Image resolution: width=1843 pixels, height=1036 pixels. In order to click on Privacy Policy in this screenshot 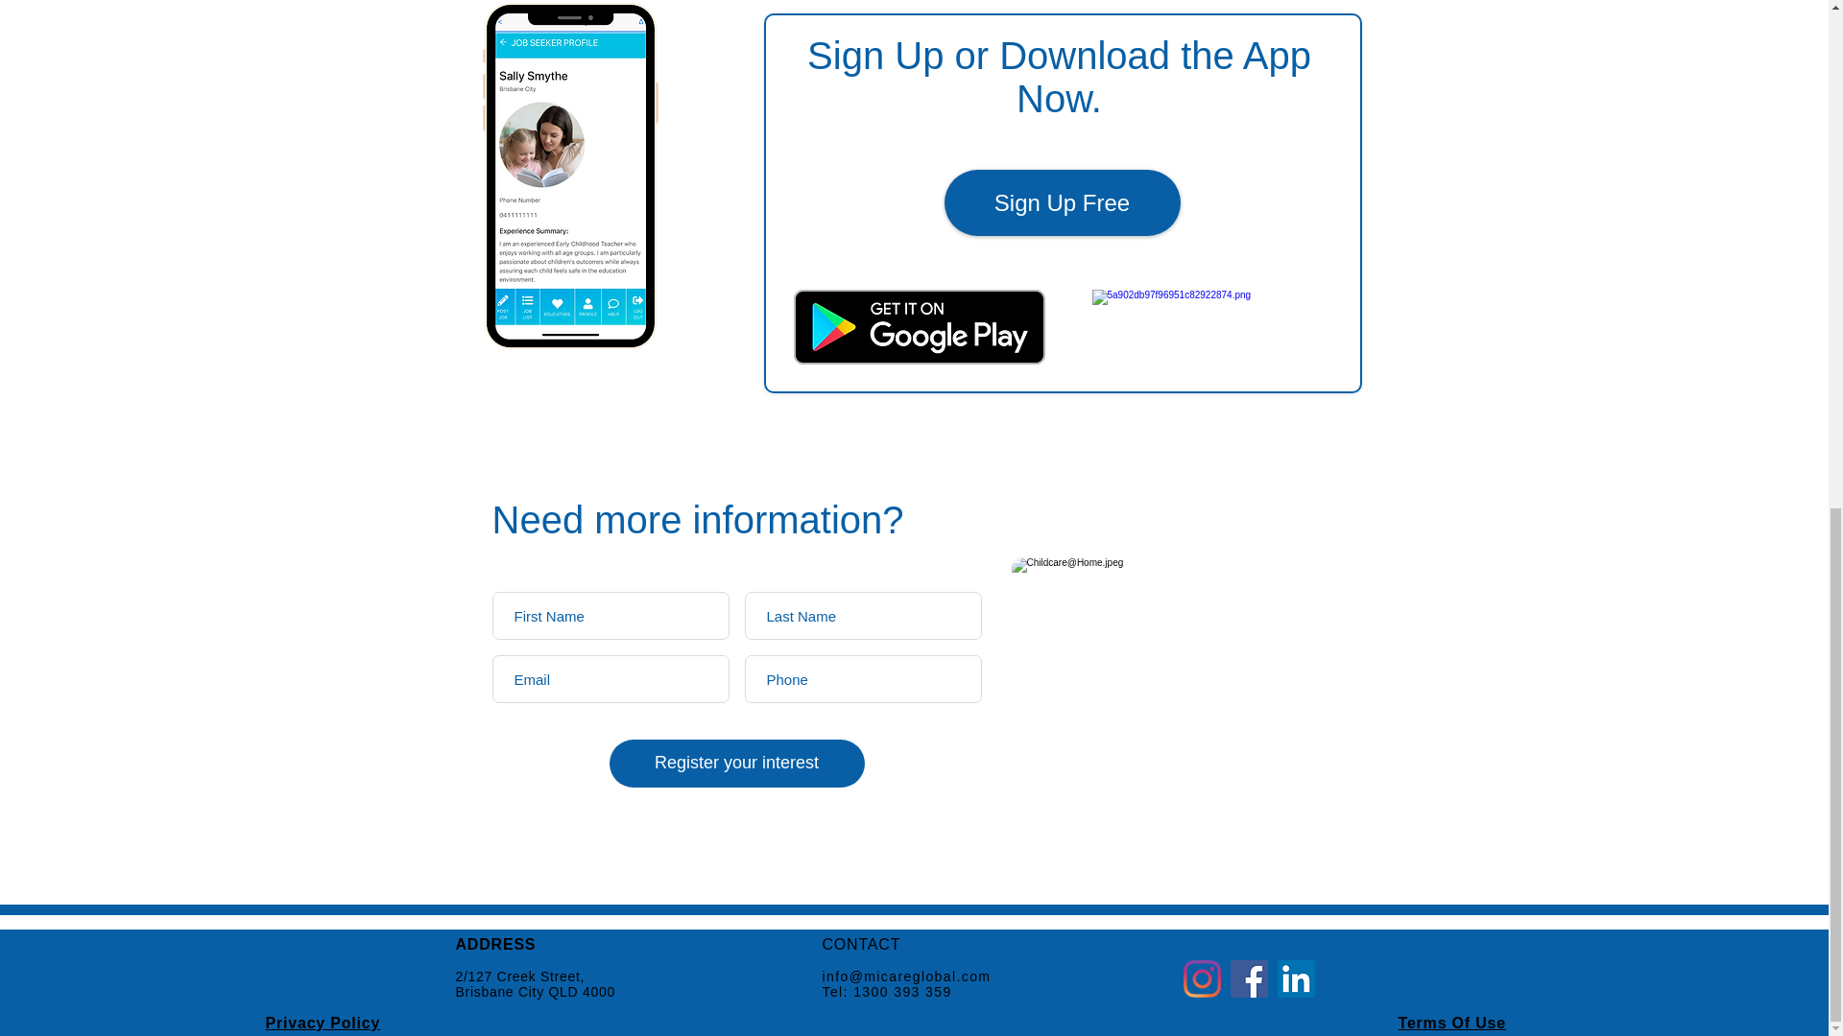, I will do `click(323, 1023)`.